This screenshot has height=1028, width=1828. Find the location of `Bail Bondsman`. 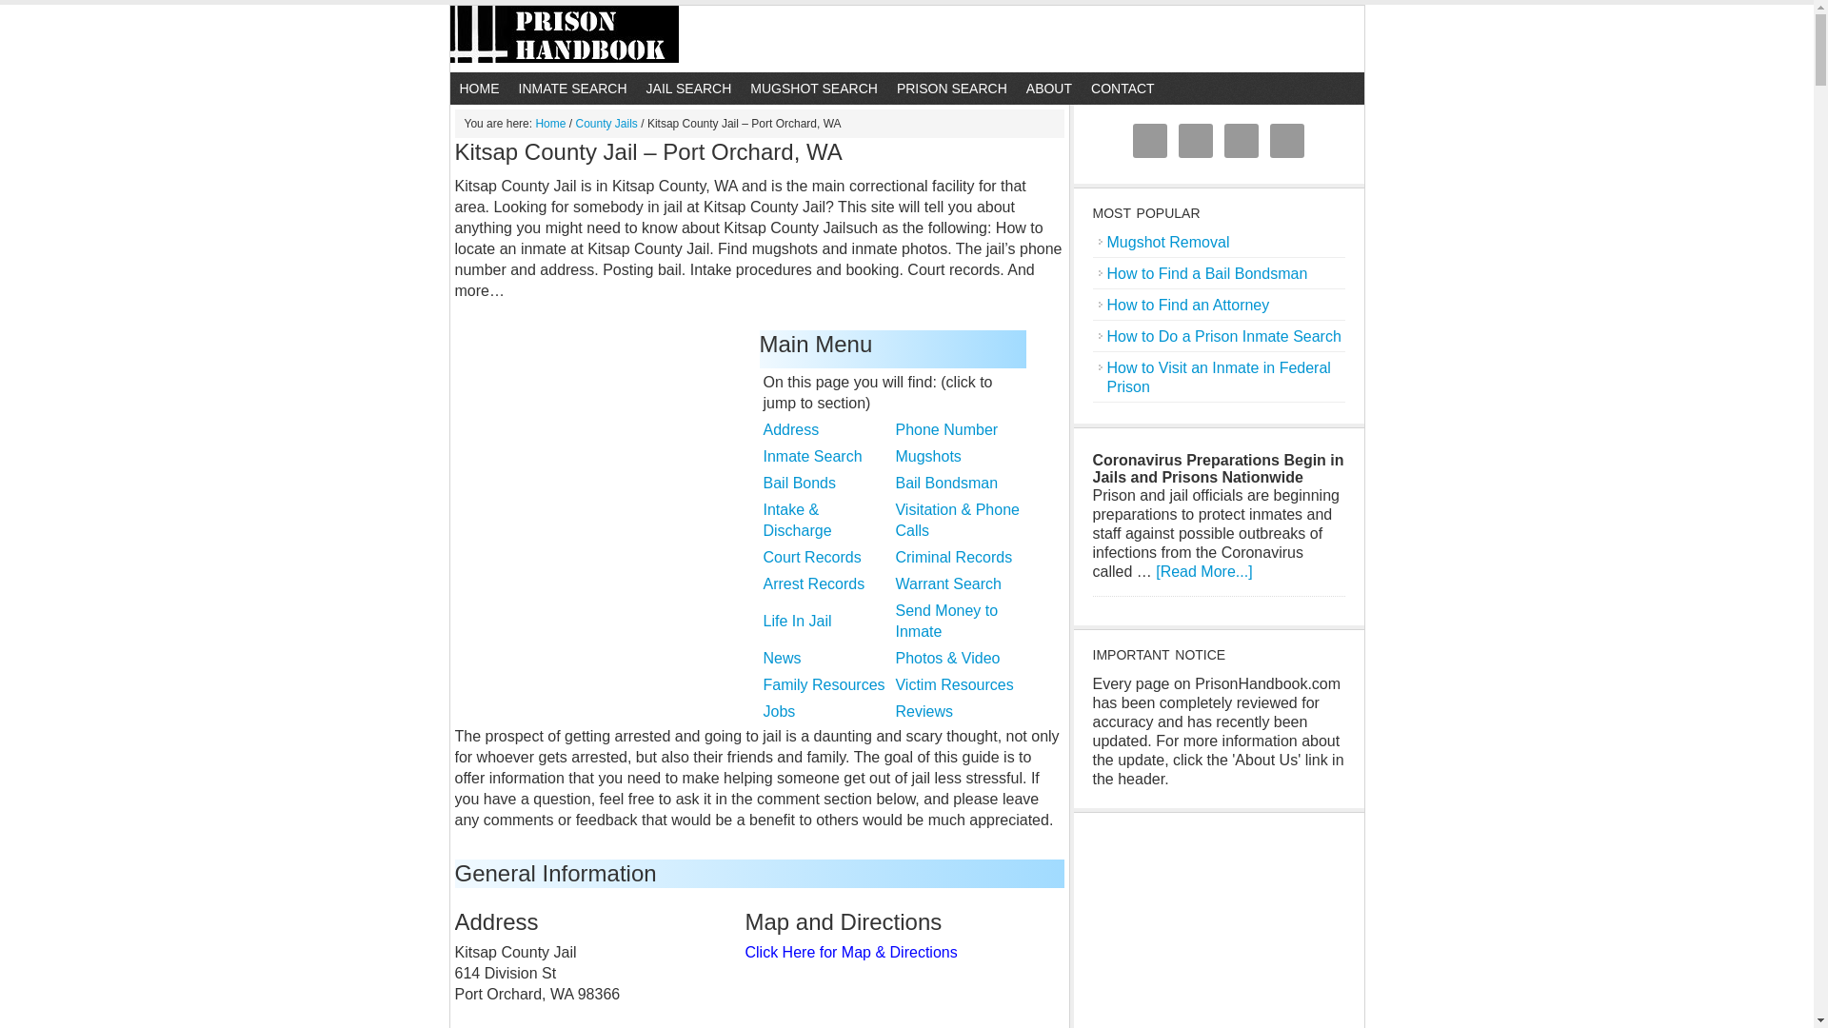

Bail Bondsman is located at coordinates (946, 483).